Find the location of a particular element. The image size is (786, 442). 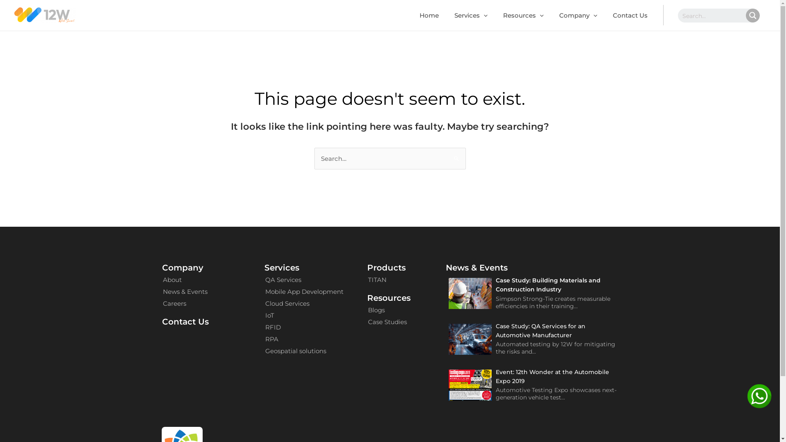

Case Study: Building Materials and Construction Industry is located at coordinates (548, 285).